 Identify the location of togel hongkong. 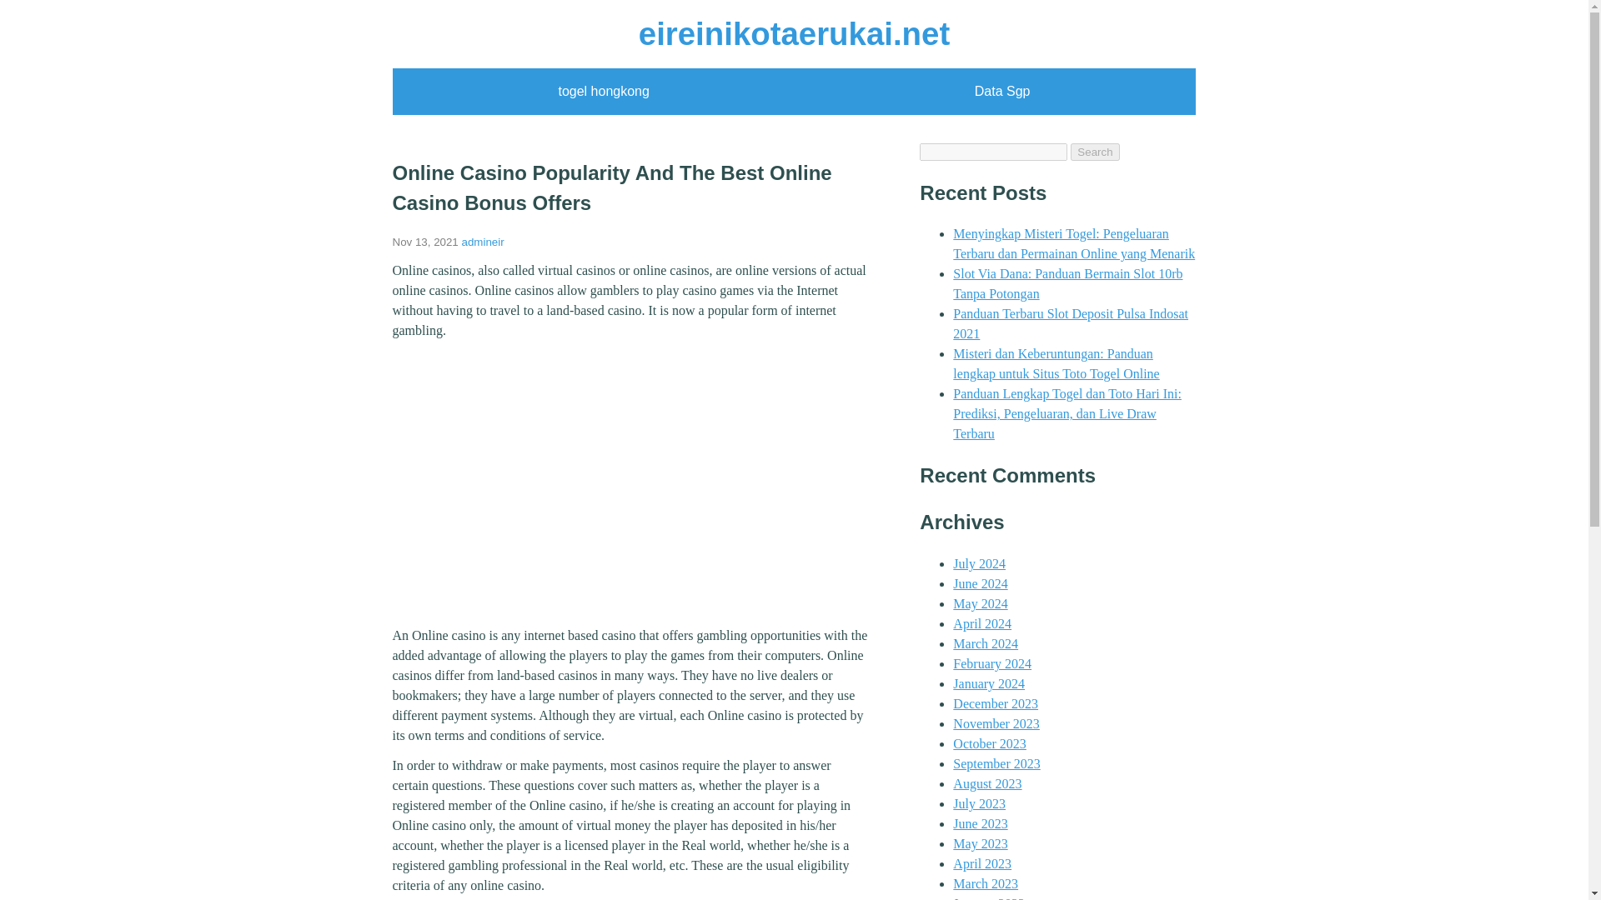
(602, 91).